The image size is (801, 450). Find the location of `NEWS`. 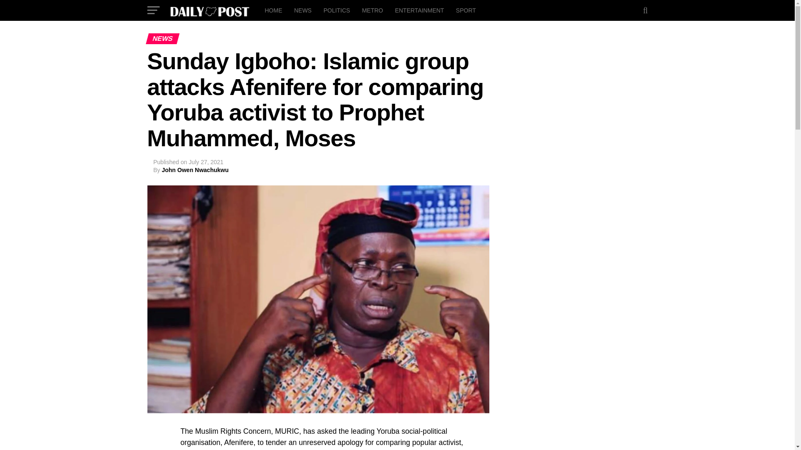

NEWS is located at coordinates (303, 10).